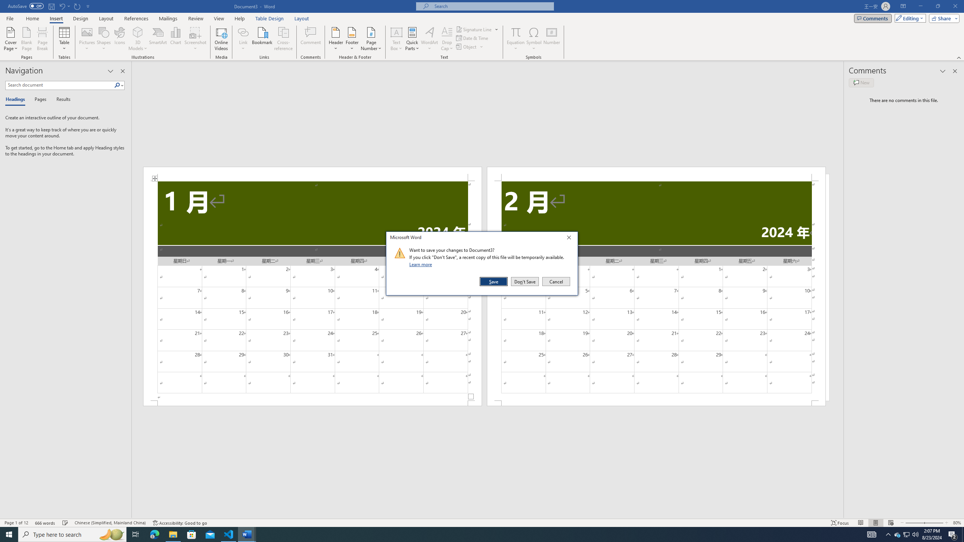  I want to click on Notification Chevron, so click(888, 534).